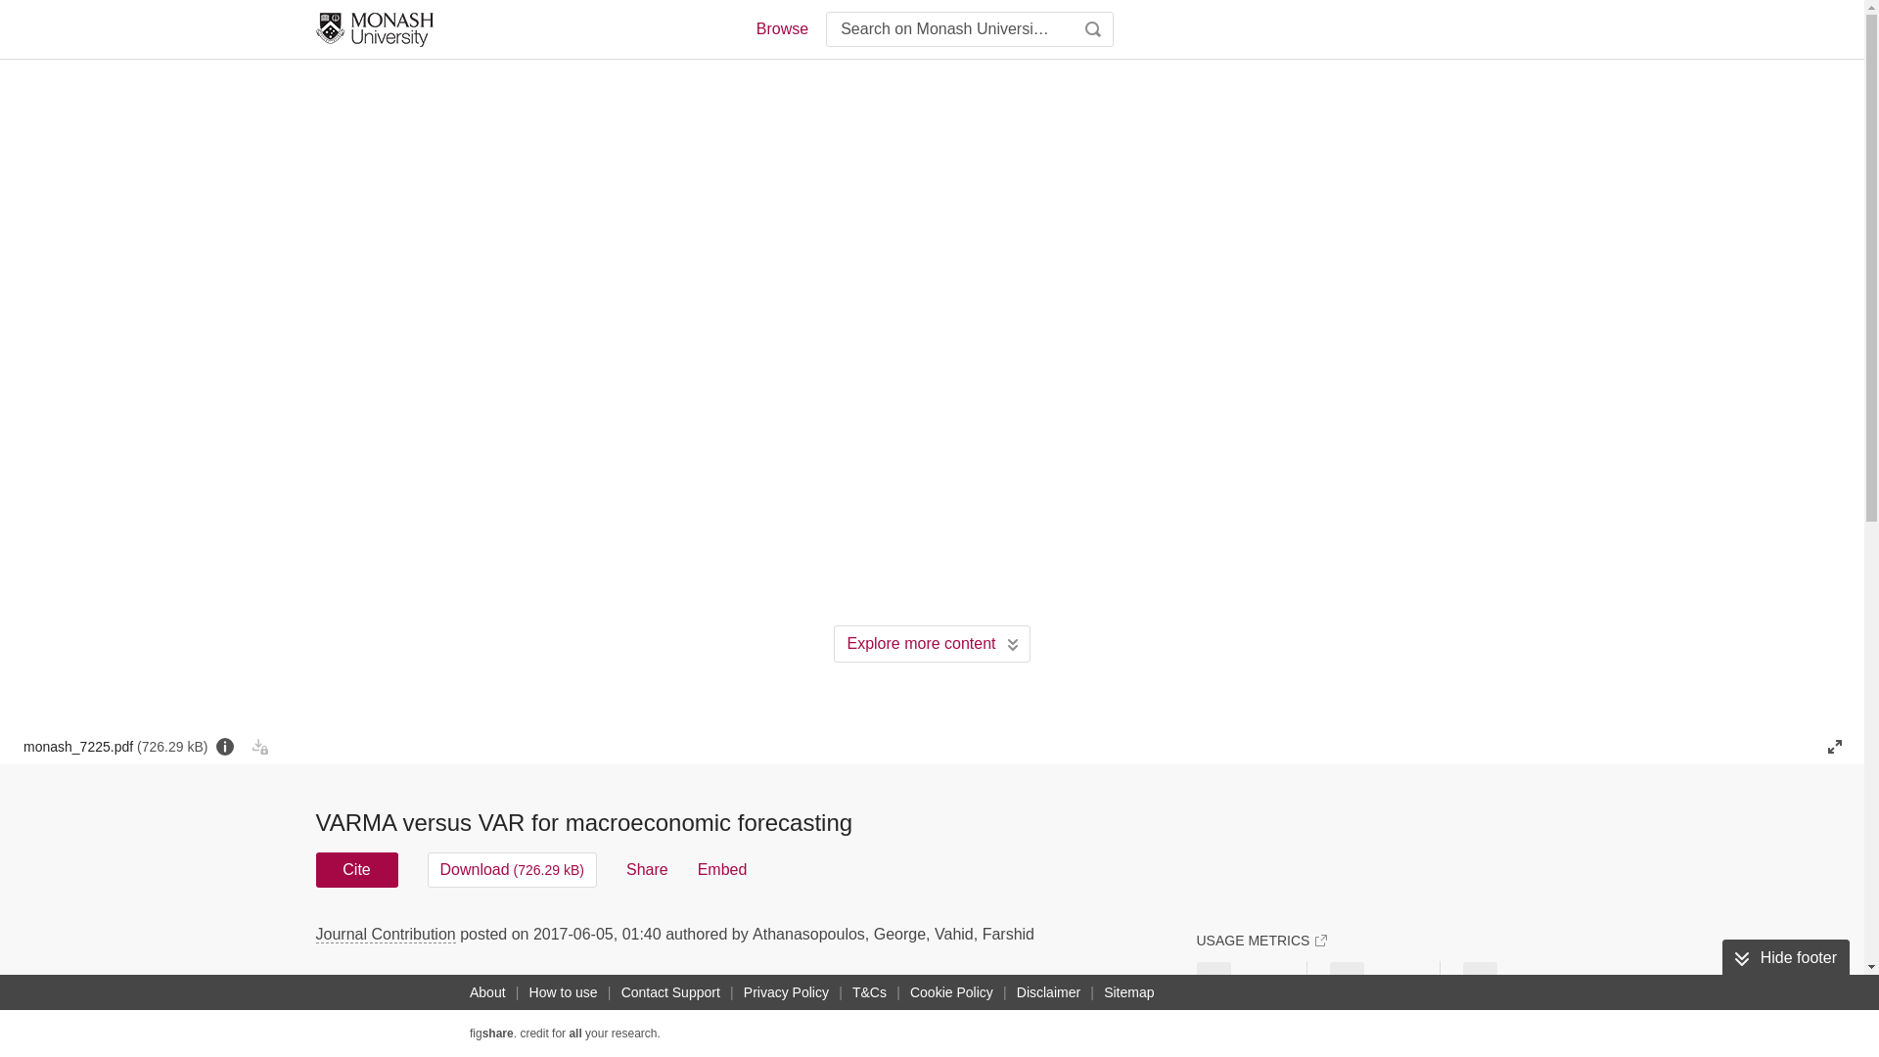 This screenshot has width=1879, height=1057. What do you see at coordinates (670, 992) in the screenshot?
I see `Contact Support` at bounding box center [670, 992].